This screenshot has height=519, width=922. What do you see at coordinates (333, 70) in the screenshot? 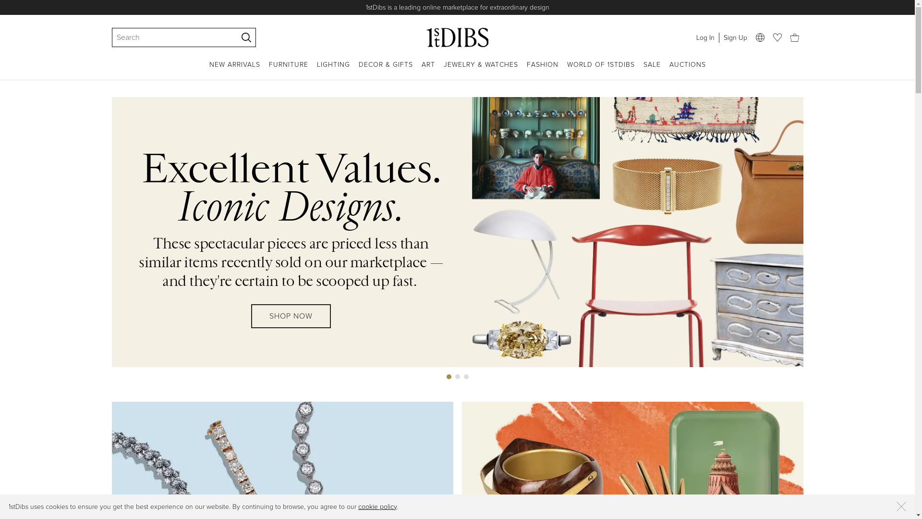
I see `LIGHTING` at bounding box center [333, 70].